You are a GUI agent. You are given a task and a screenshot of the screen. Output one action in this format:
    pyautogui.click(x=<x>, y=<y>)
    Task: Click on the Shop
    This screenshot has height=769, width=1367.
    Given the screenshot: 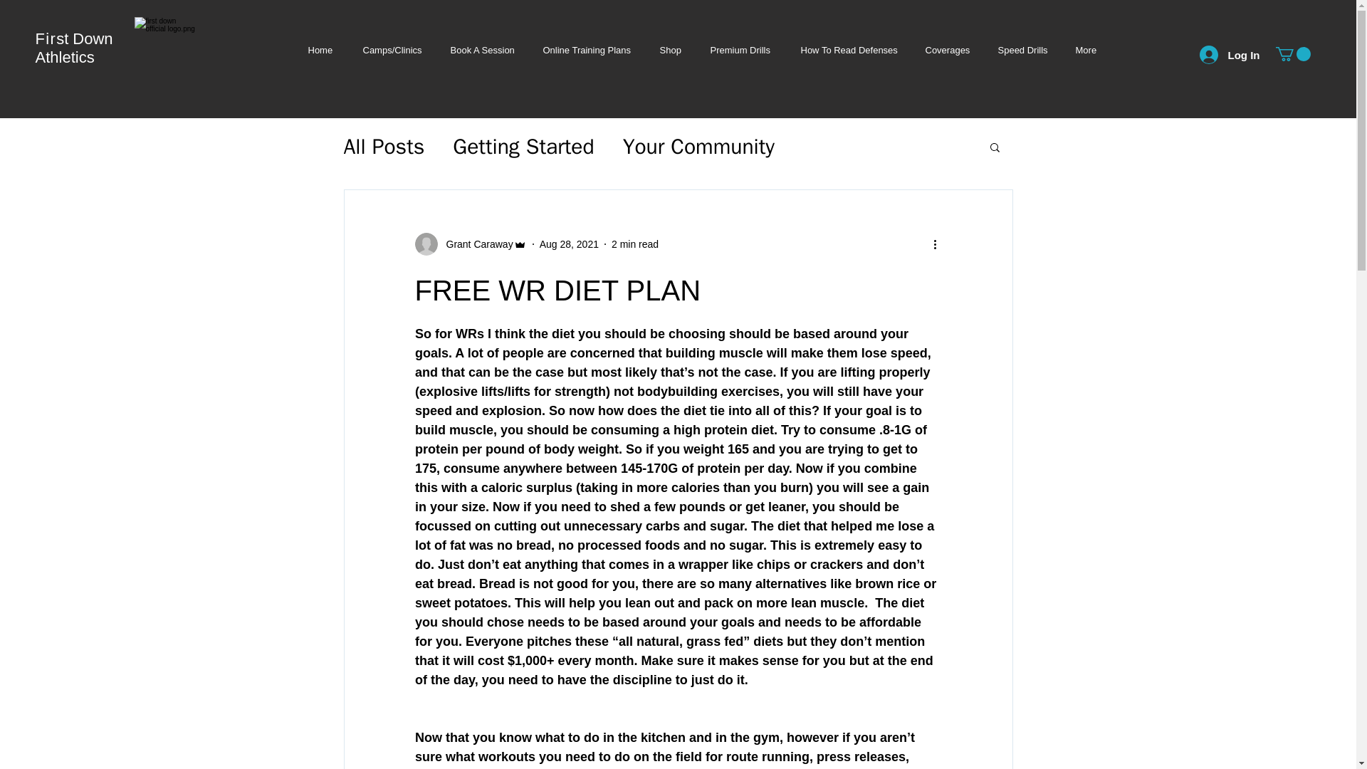 What is the action you would take?
    pyautogui.click(x=671, y=50)
    